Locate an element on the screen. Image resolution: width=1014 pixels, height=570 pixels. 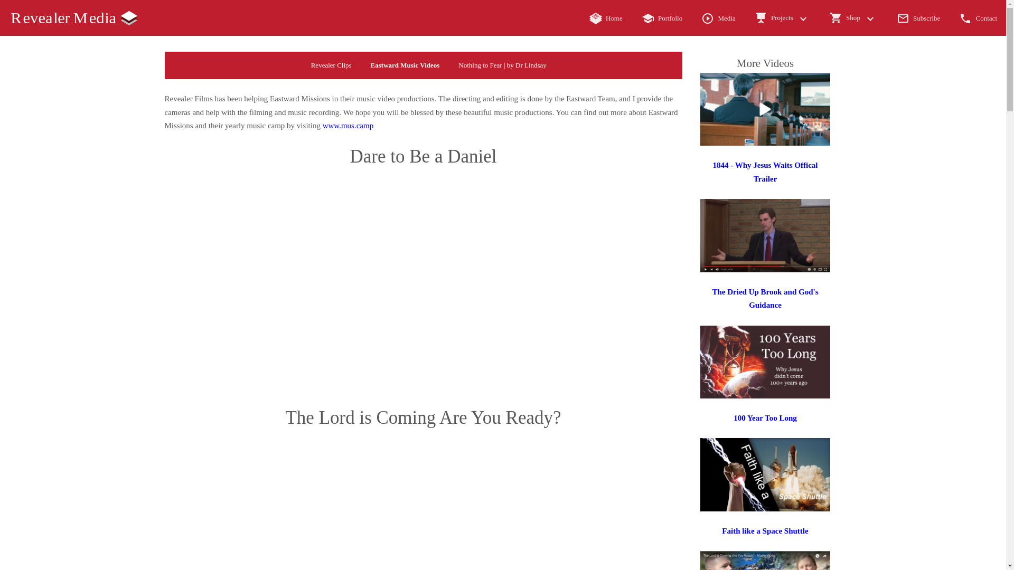
Eastward Music Videos is located at coordinates (405, 65).